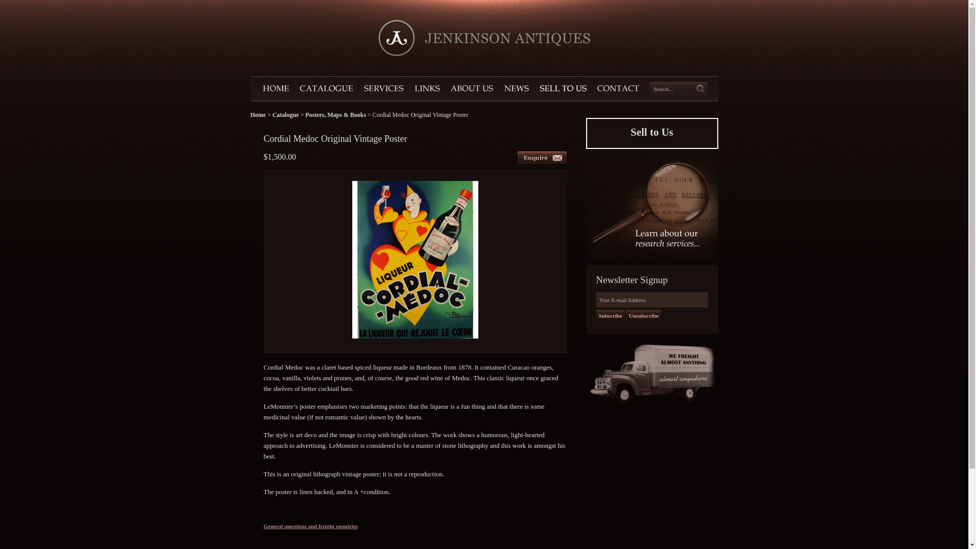 This screenshot has width=976, height=549. What do you see at coordinates (542, 158) in the screenshot?
I see `General questions and freight enquiries` at bounding box center [542, 158].